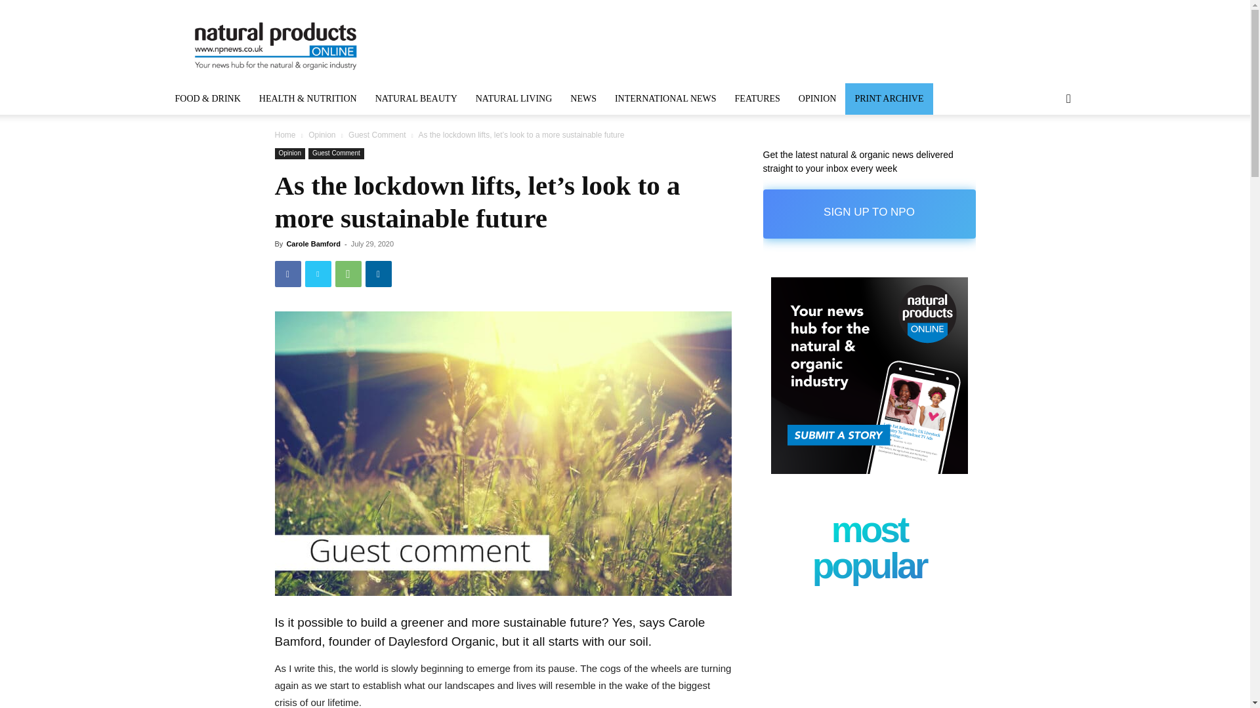 Image resolution: width=1260 pixels, height=708 pixels. Describe the element at coordinates (318, 274) in the screenshot. I see `Twitter` at that location.